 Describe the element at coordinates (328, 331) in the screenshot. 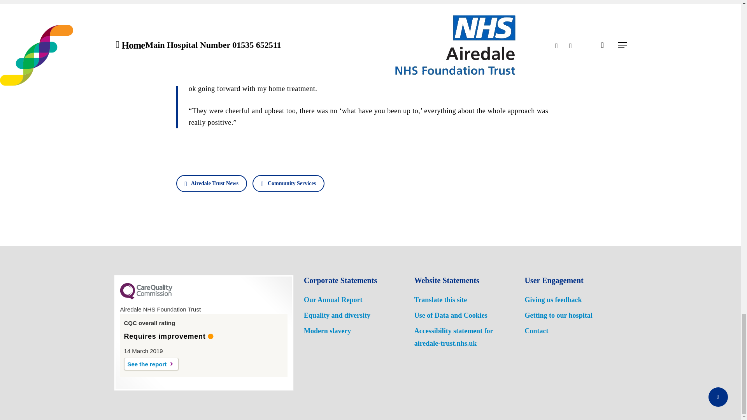

I see `Modern slavery` at that location.